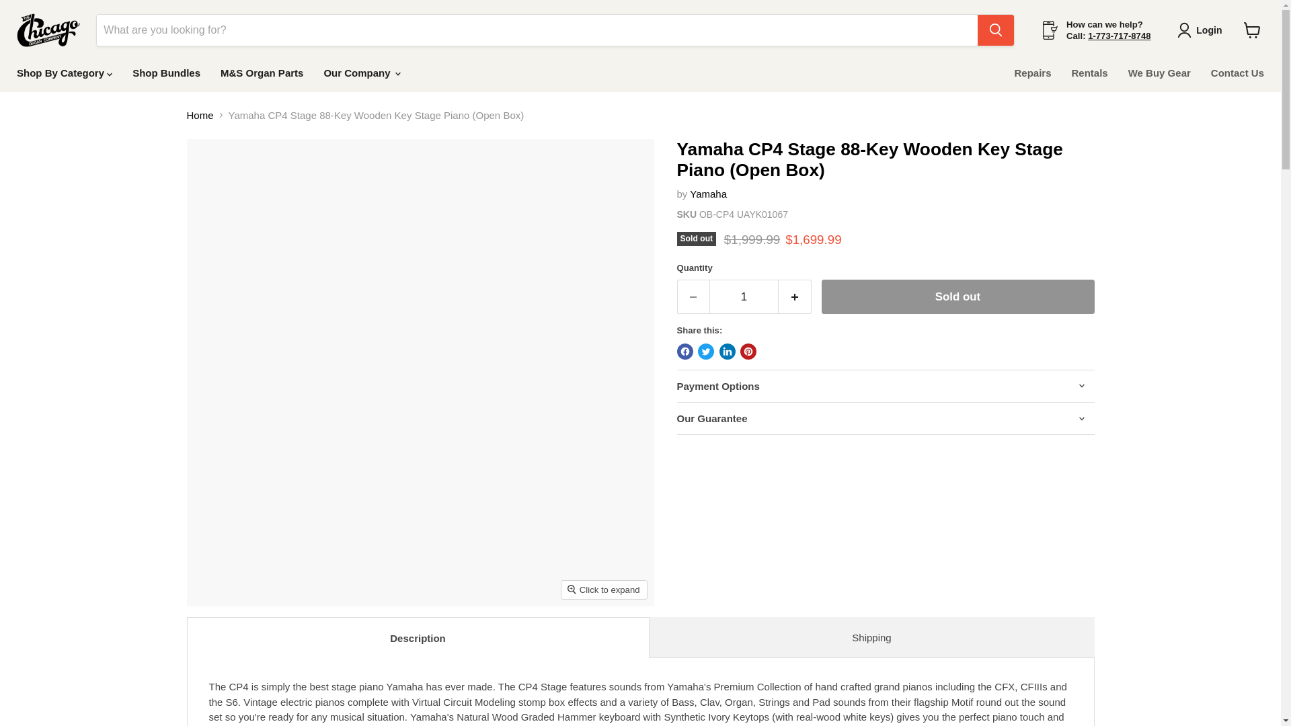 Image resolution: width=1291 pixels, height=726 pixels. I want to click on View cart, so click(1252, 30).